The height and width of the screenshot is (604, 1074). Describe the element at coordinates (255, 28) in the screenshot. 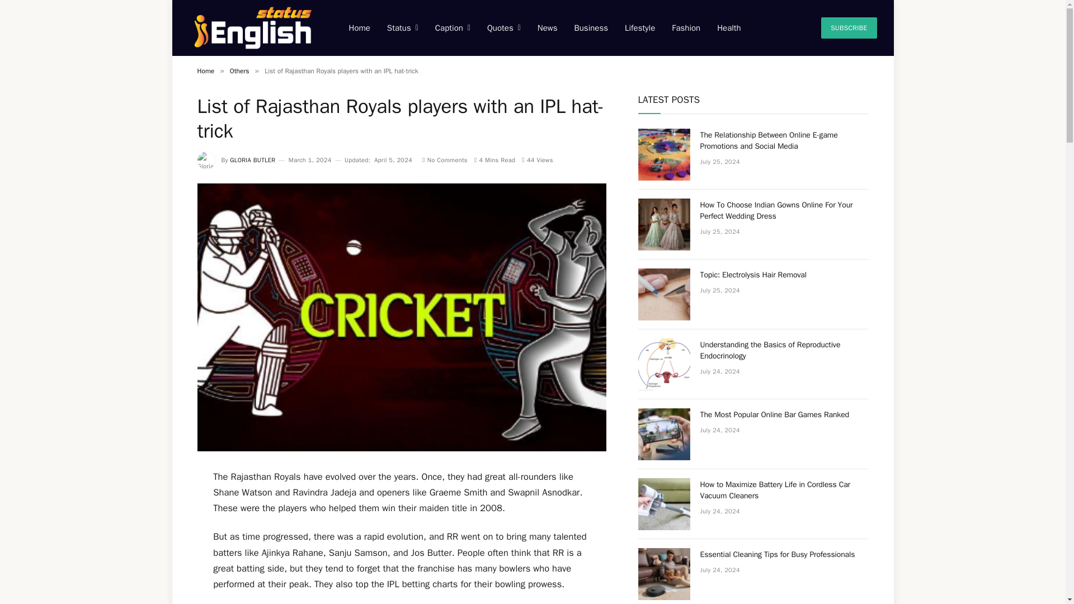

I see `iEnglish Status` at that location.